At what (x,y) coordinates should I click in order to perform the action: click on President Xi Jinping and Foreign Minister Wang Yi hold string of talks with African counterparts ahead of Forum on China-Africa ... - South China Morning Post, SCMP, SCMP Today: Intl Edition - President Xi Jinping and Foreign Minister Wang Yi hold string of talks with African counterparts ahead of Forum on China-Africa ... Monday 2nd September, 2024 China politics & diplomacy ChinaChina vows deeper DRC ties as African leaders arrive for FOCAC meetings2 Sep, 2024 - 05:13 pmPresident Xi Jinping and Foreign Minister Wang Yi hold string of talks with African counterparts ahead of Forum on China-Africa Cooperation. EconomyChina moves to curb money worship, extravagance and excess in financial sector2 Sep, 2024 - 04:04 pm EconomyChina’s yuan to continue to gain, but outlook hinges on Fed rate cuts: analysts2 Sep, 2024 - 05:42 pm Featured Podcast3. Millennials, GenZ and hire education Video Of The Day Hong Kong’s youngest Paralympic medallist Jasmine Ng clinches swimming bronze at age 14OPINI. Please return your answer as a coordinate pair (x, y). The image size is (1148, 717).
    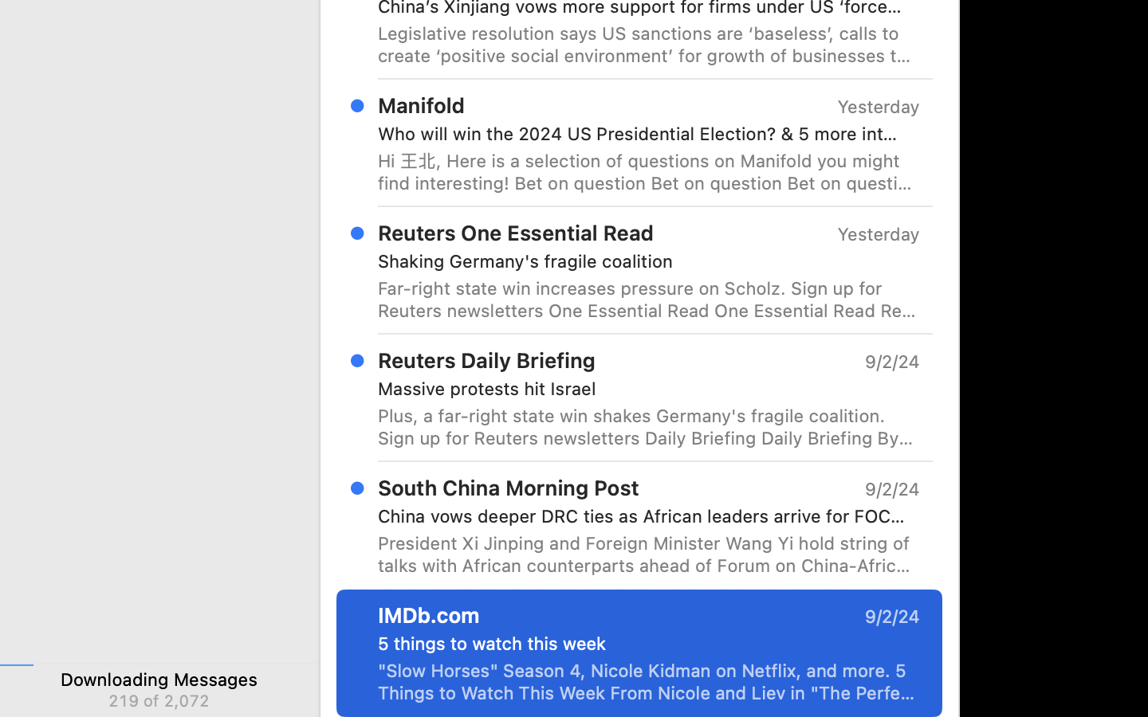
    Looking at the image, I should click on (649, 554).